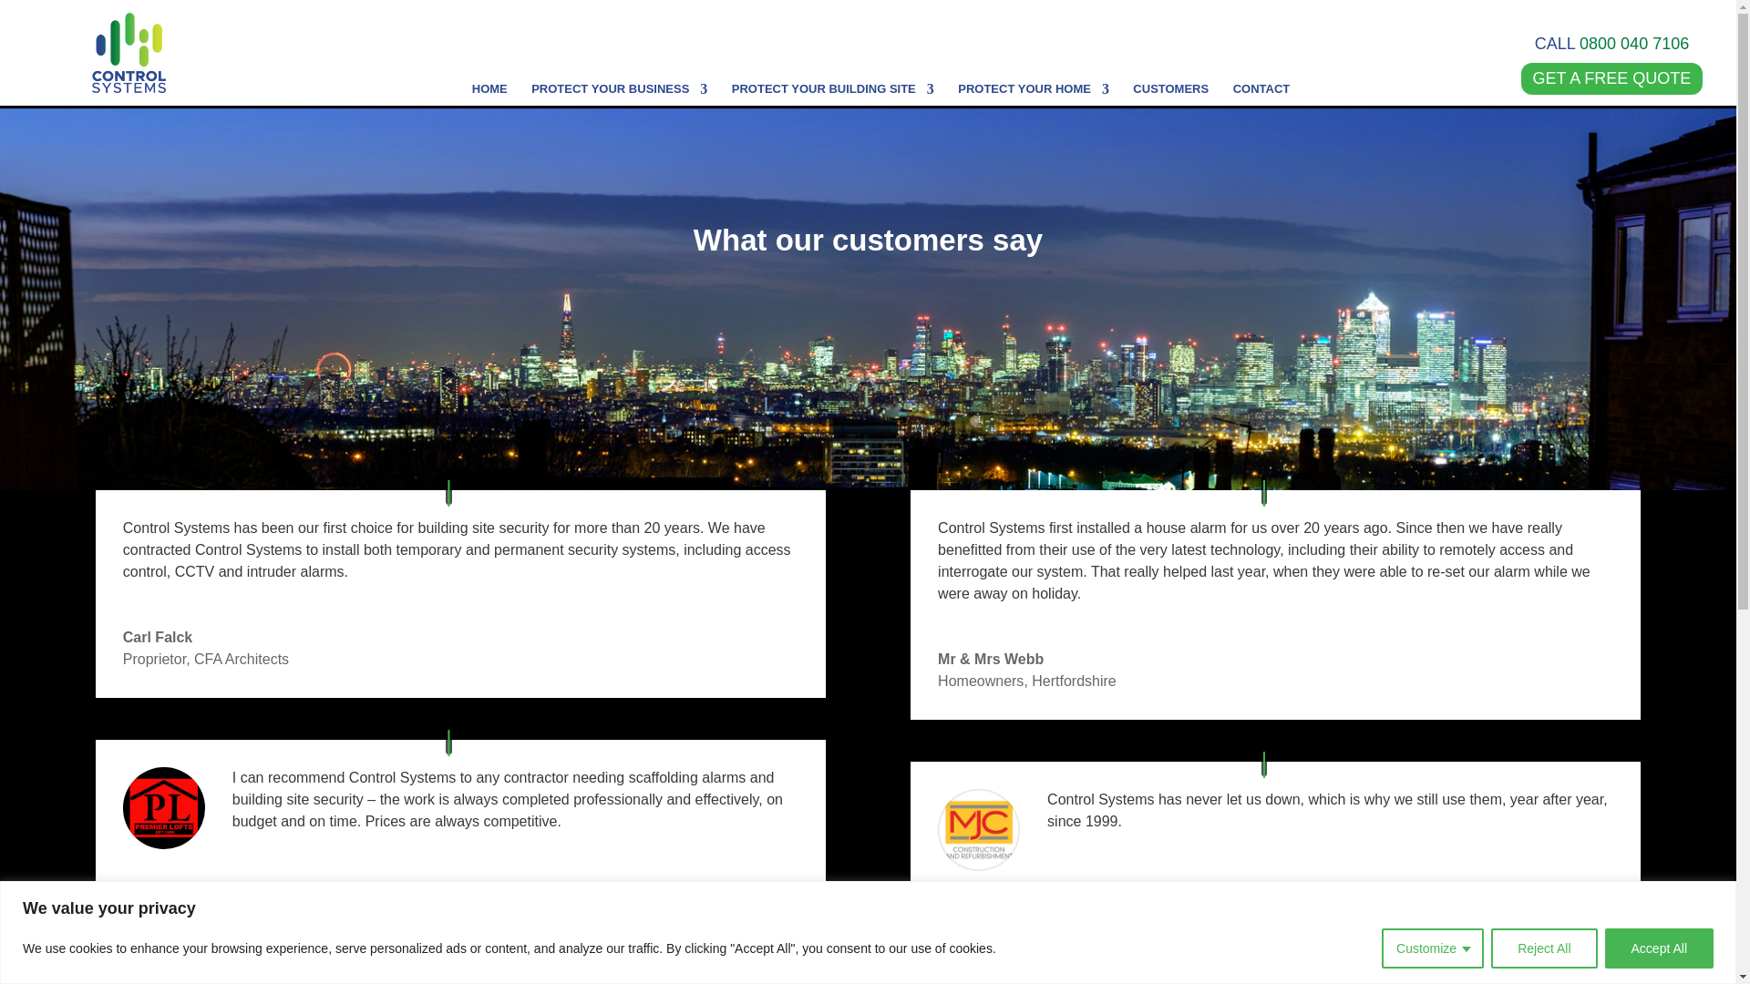  What do you see at coordinates (1034, 111) in the screenshot?
I see `PROTECT YOUR HOME` at bounding box center [1034, 111].